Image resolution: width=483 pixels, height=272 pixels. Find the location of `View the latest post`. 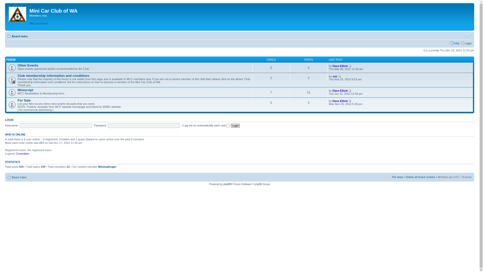

View the latest post is located at coordinates (350, 91).